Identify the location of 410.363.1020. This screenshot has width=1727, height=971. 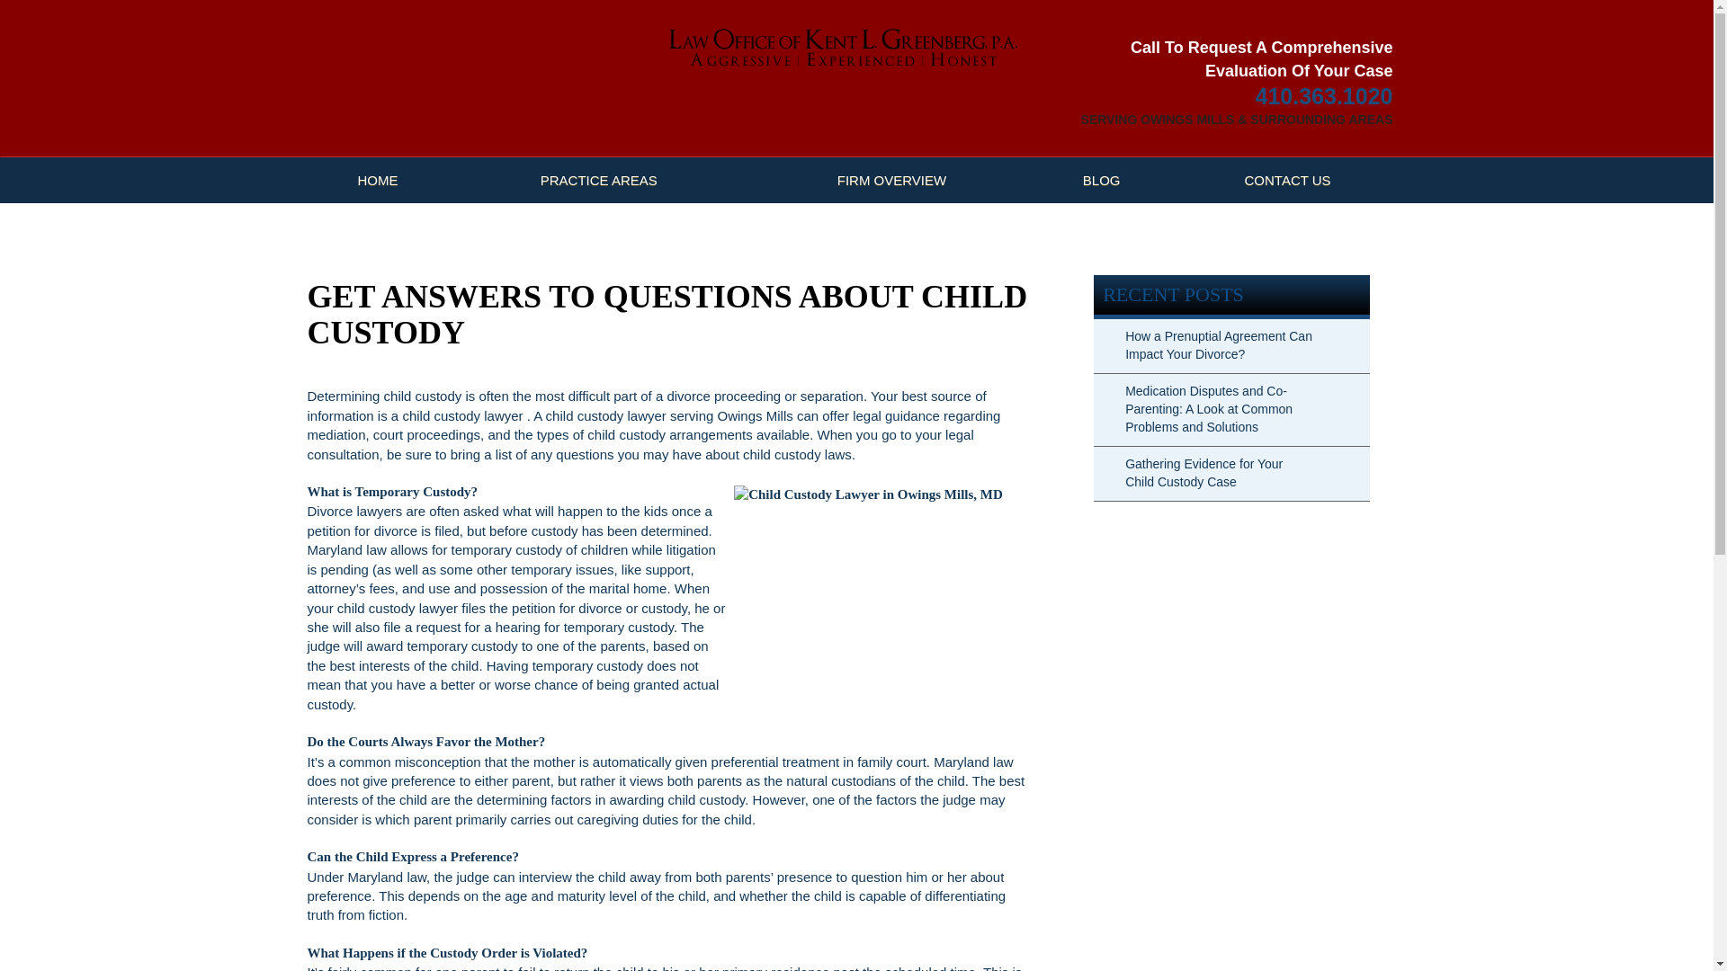
(1324, 97).